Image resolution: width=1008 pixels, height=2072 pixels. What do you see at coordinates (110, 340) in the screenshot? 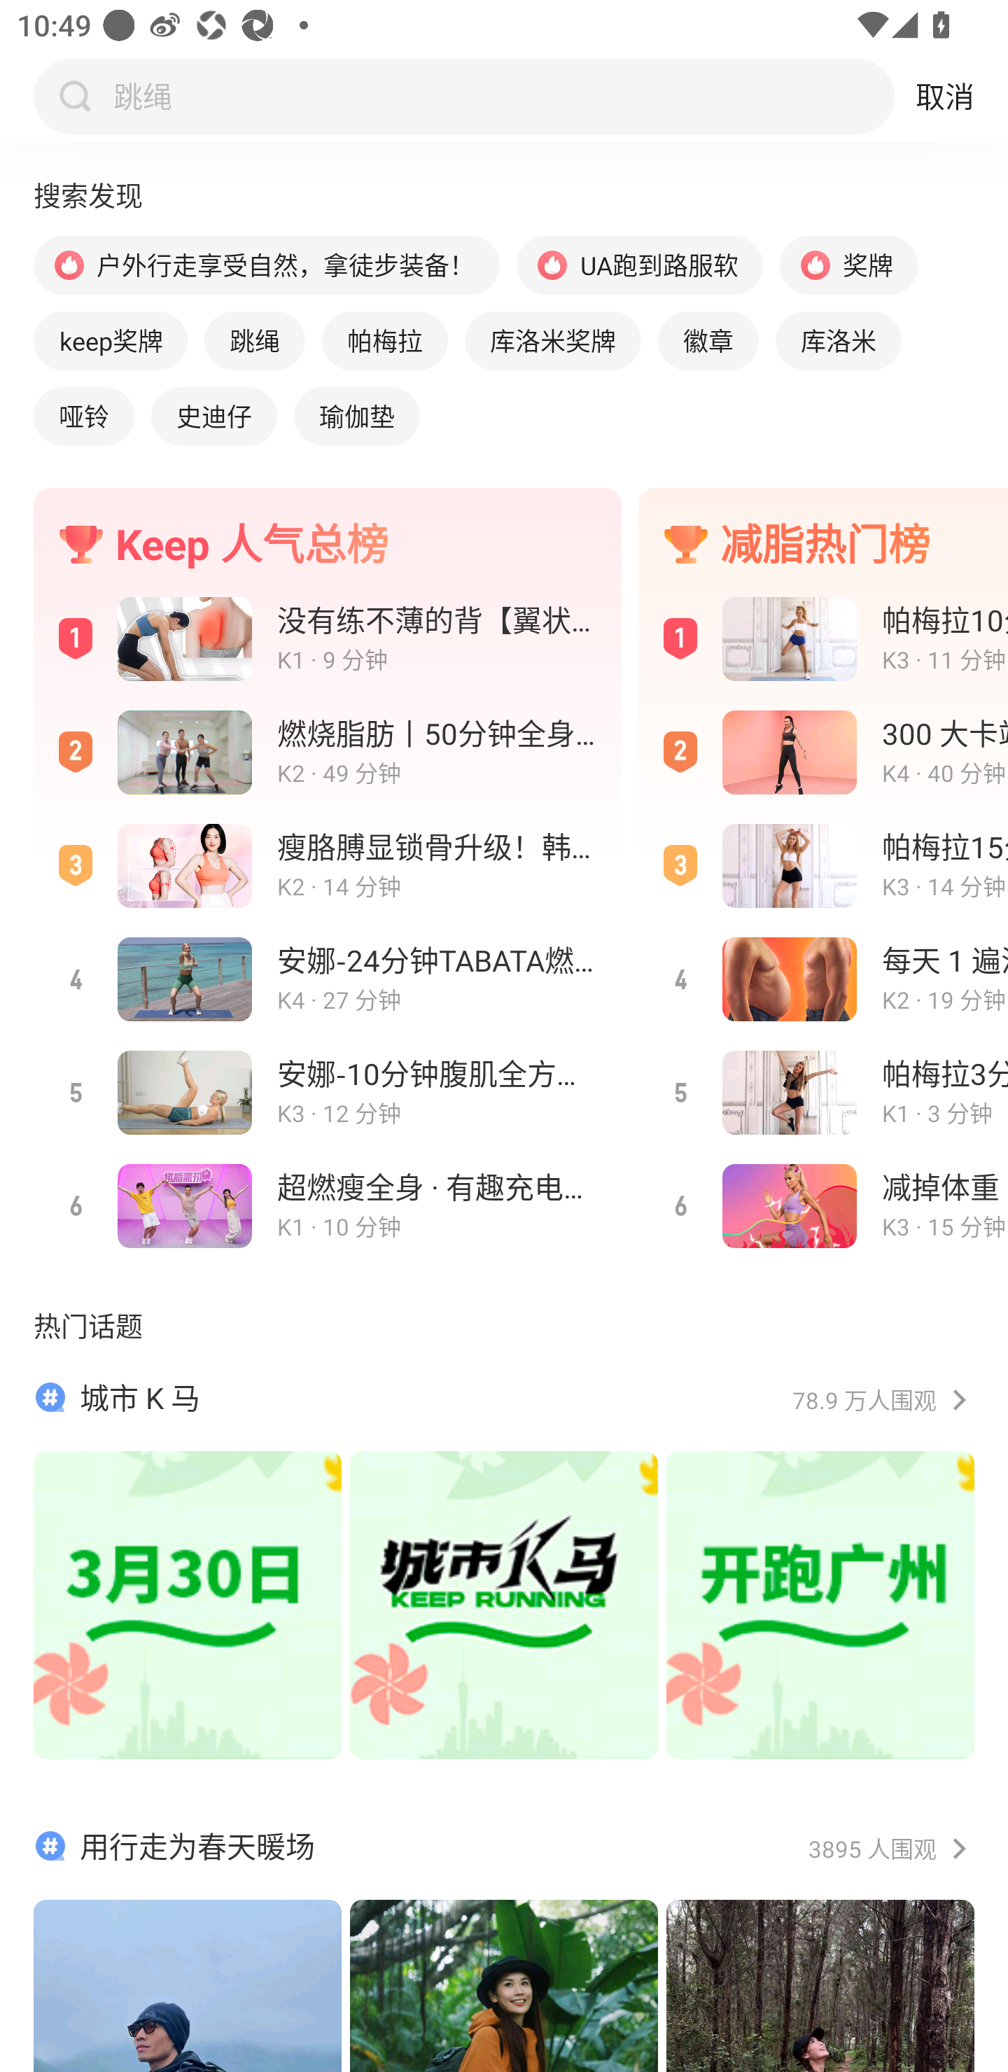
I see `keep奖牌` at bounding box center [110, 340].